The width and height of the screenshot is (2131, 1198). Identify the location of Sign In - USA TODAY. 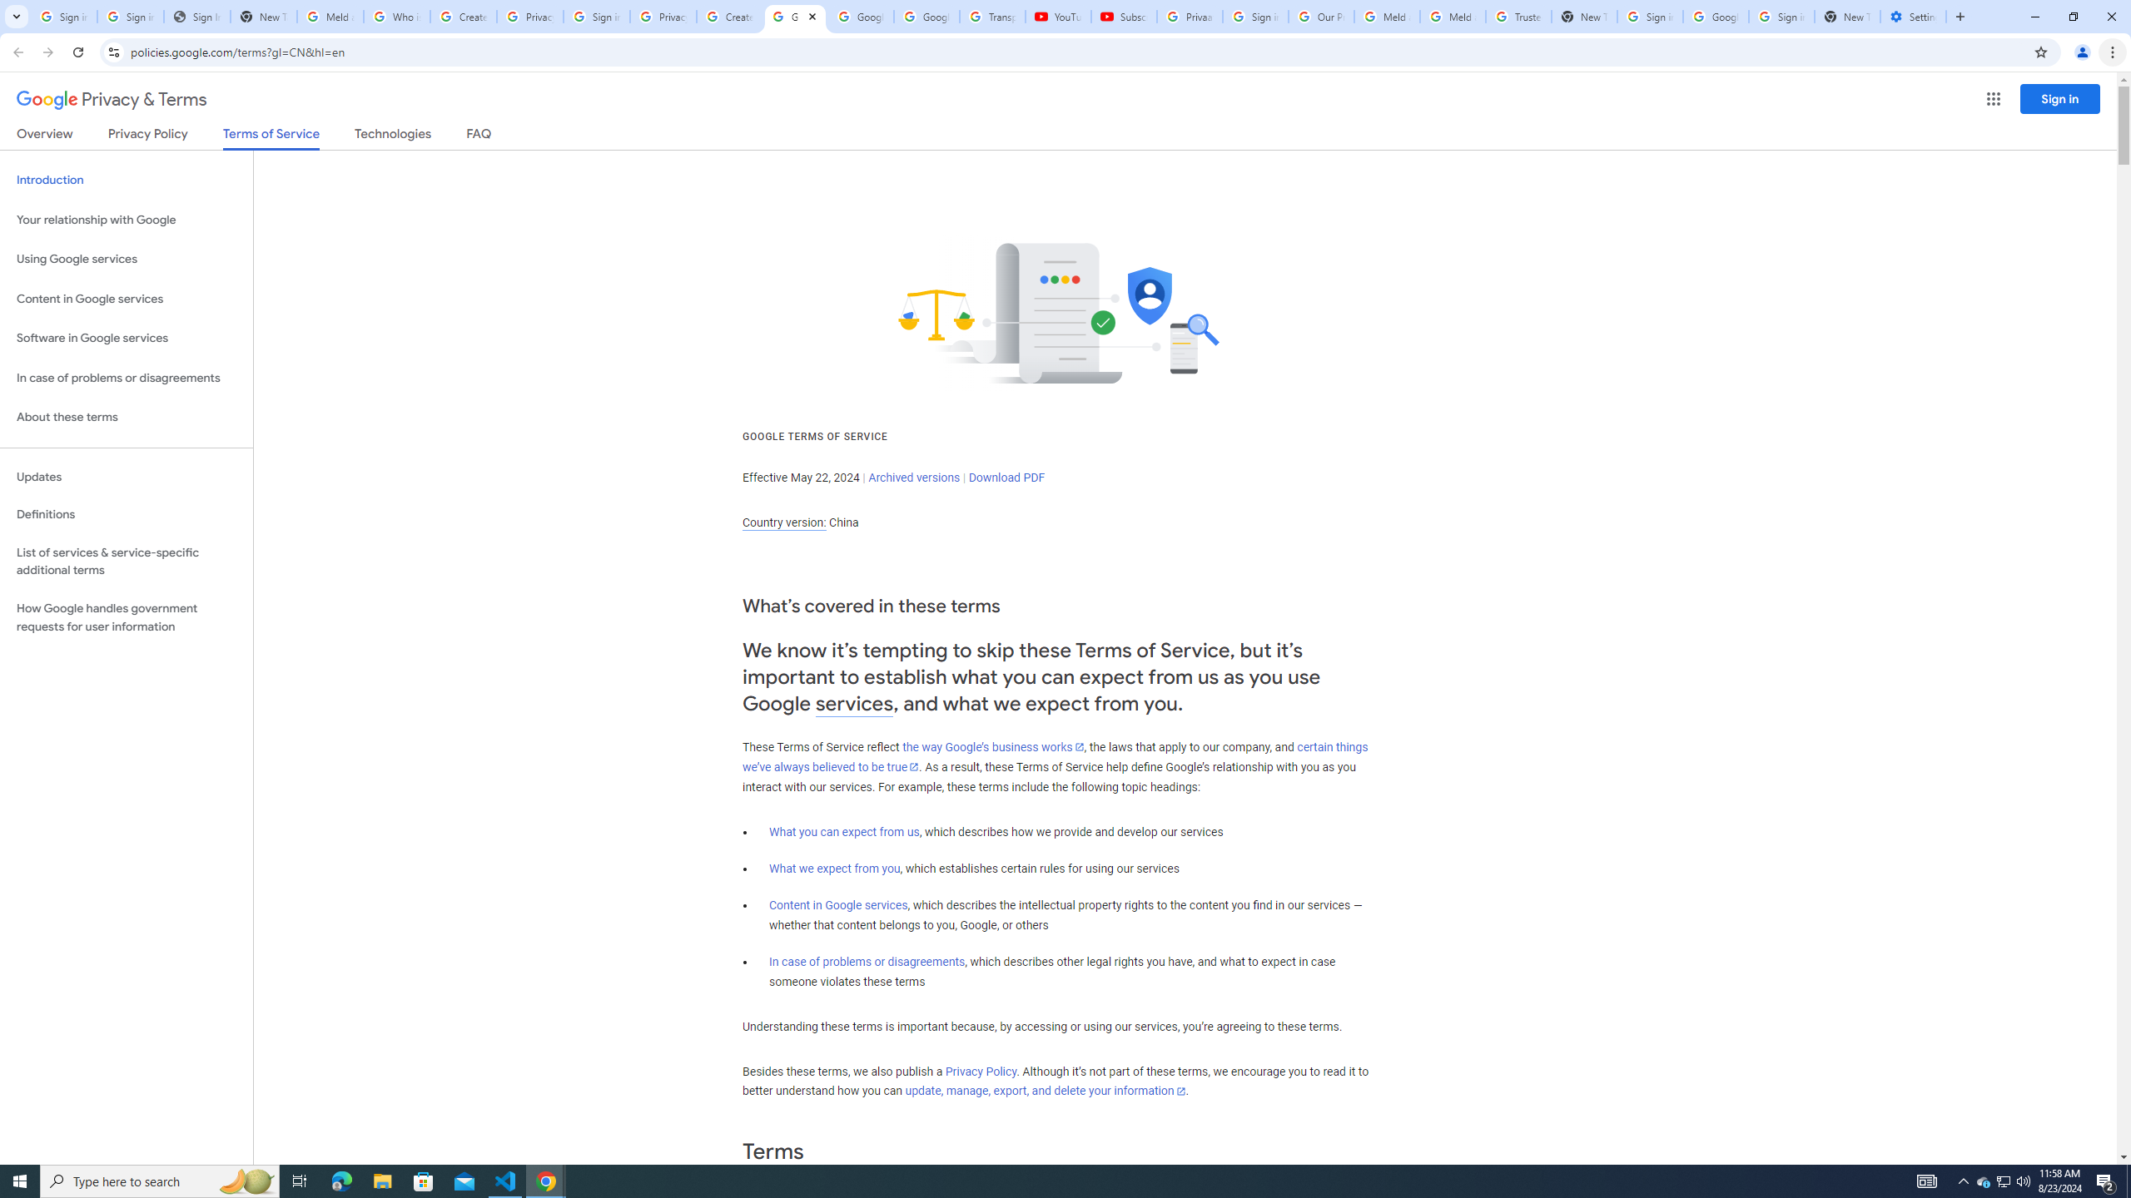
(196, 17).